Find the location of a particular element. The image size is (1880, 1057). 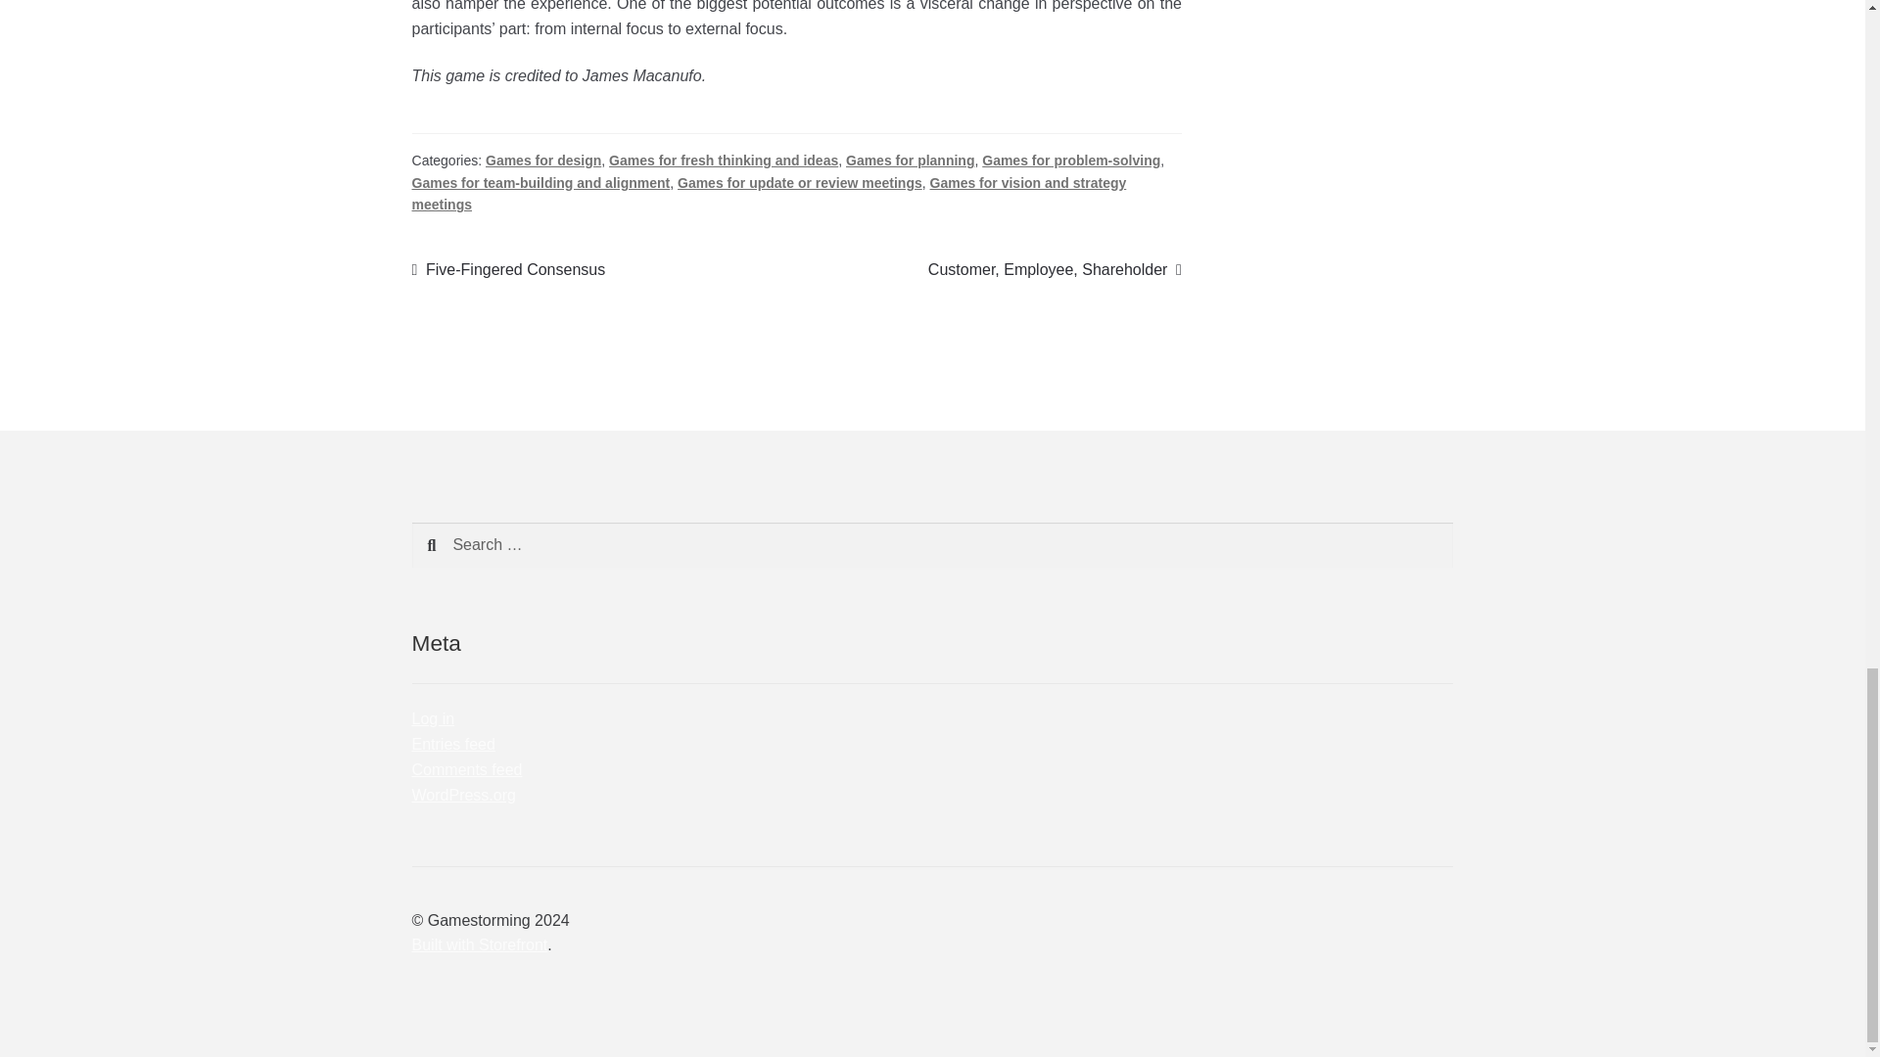

Games for design is located at coordinates (542, 160).